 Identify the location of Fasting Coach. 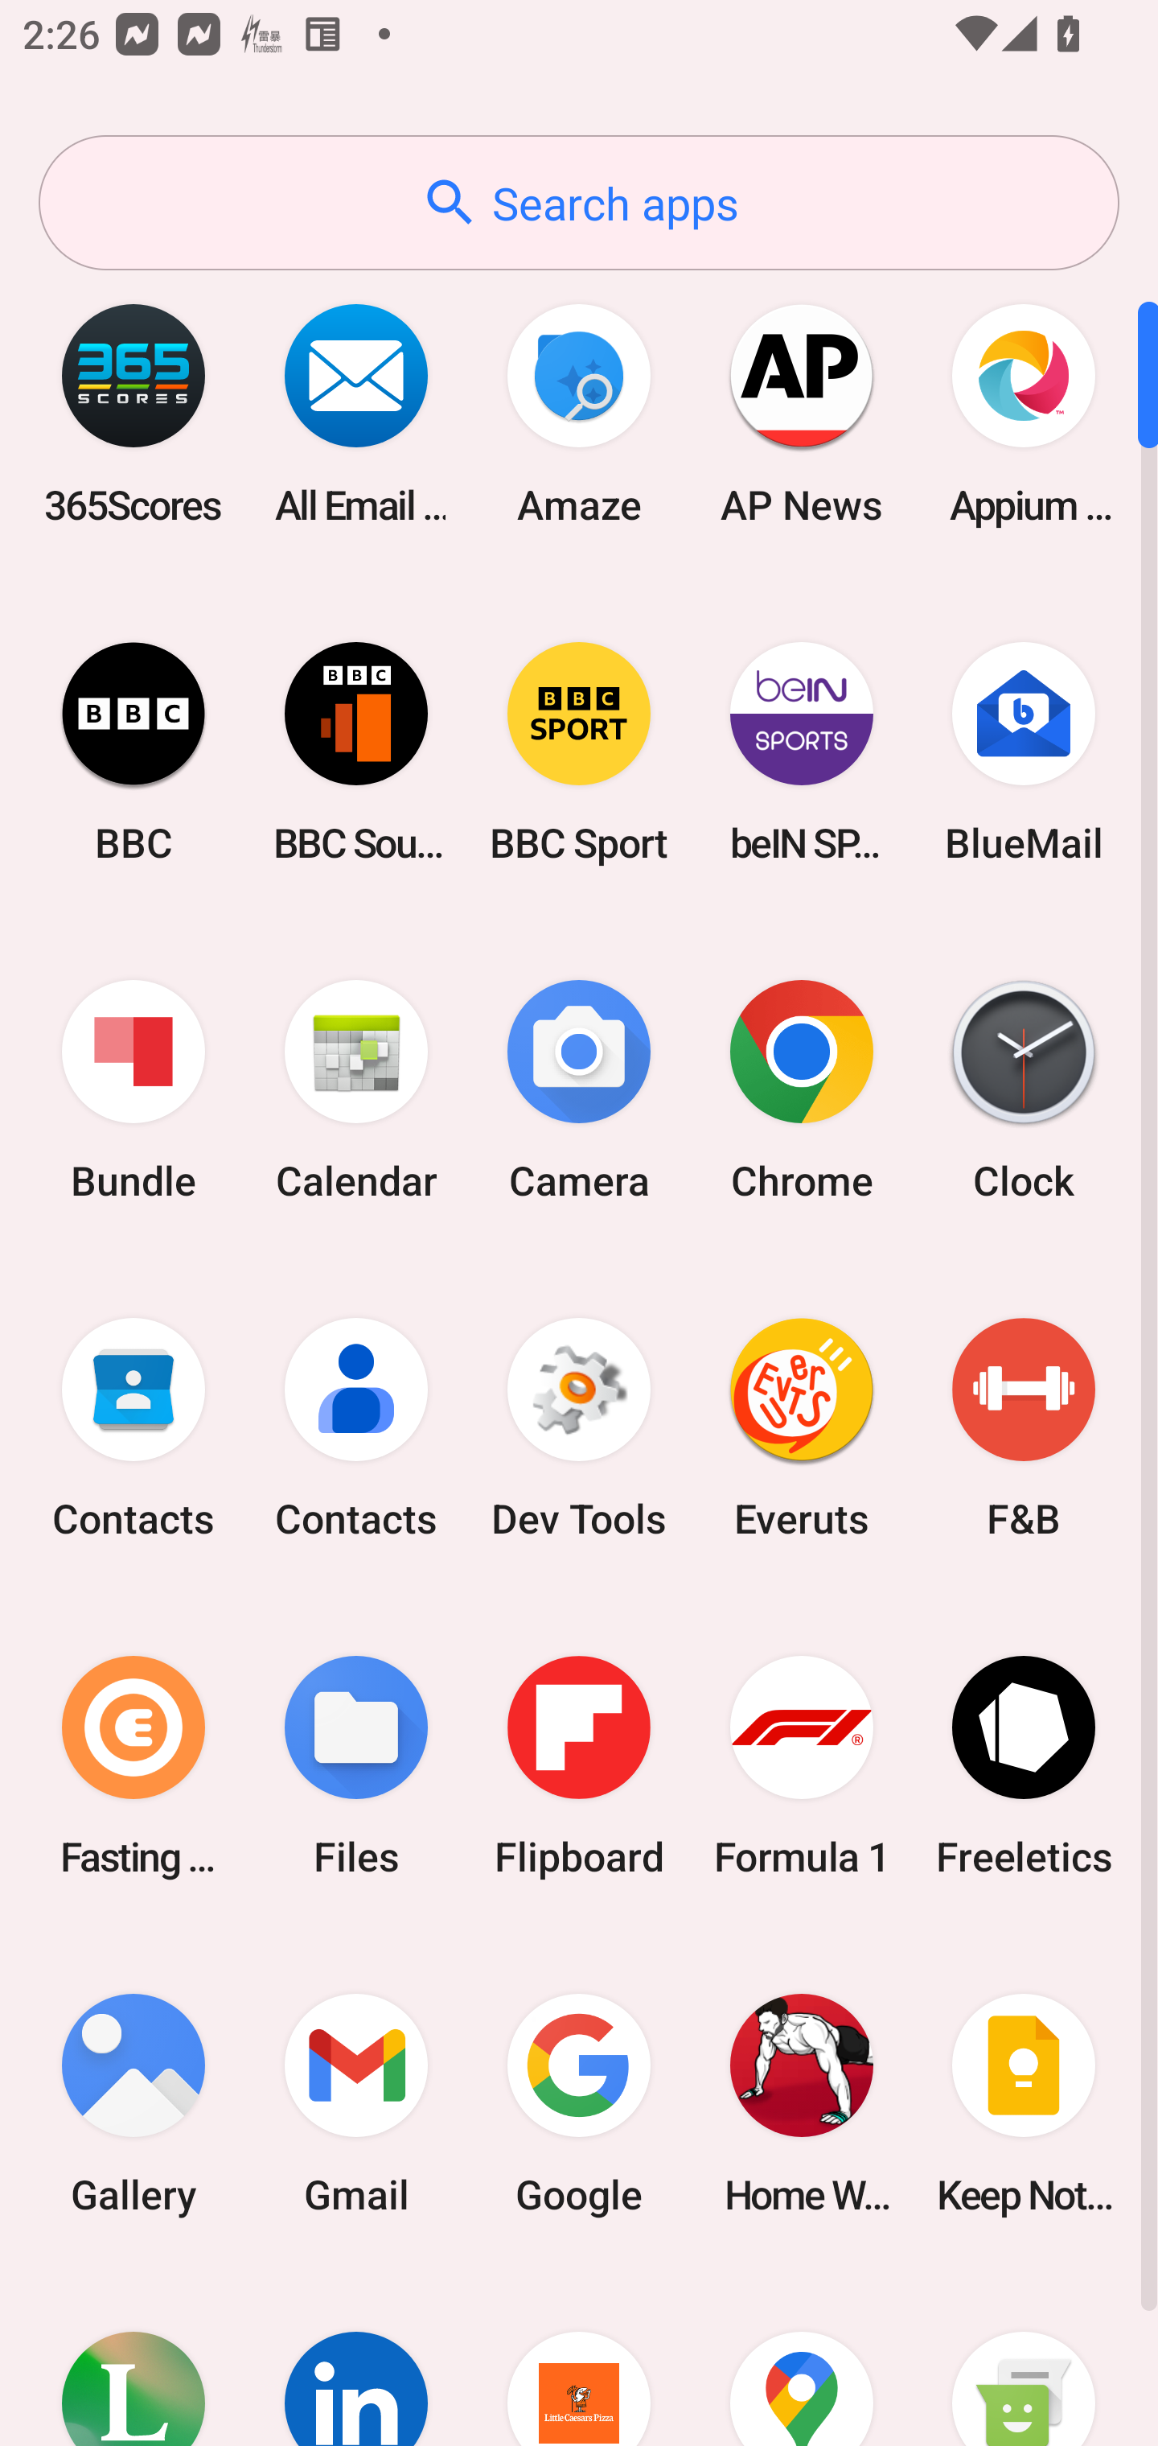
(133, 1765).